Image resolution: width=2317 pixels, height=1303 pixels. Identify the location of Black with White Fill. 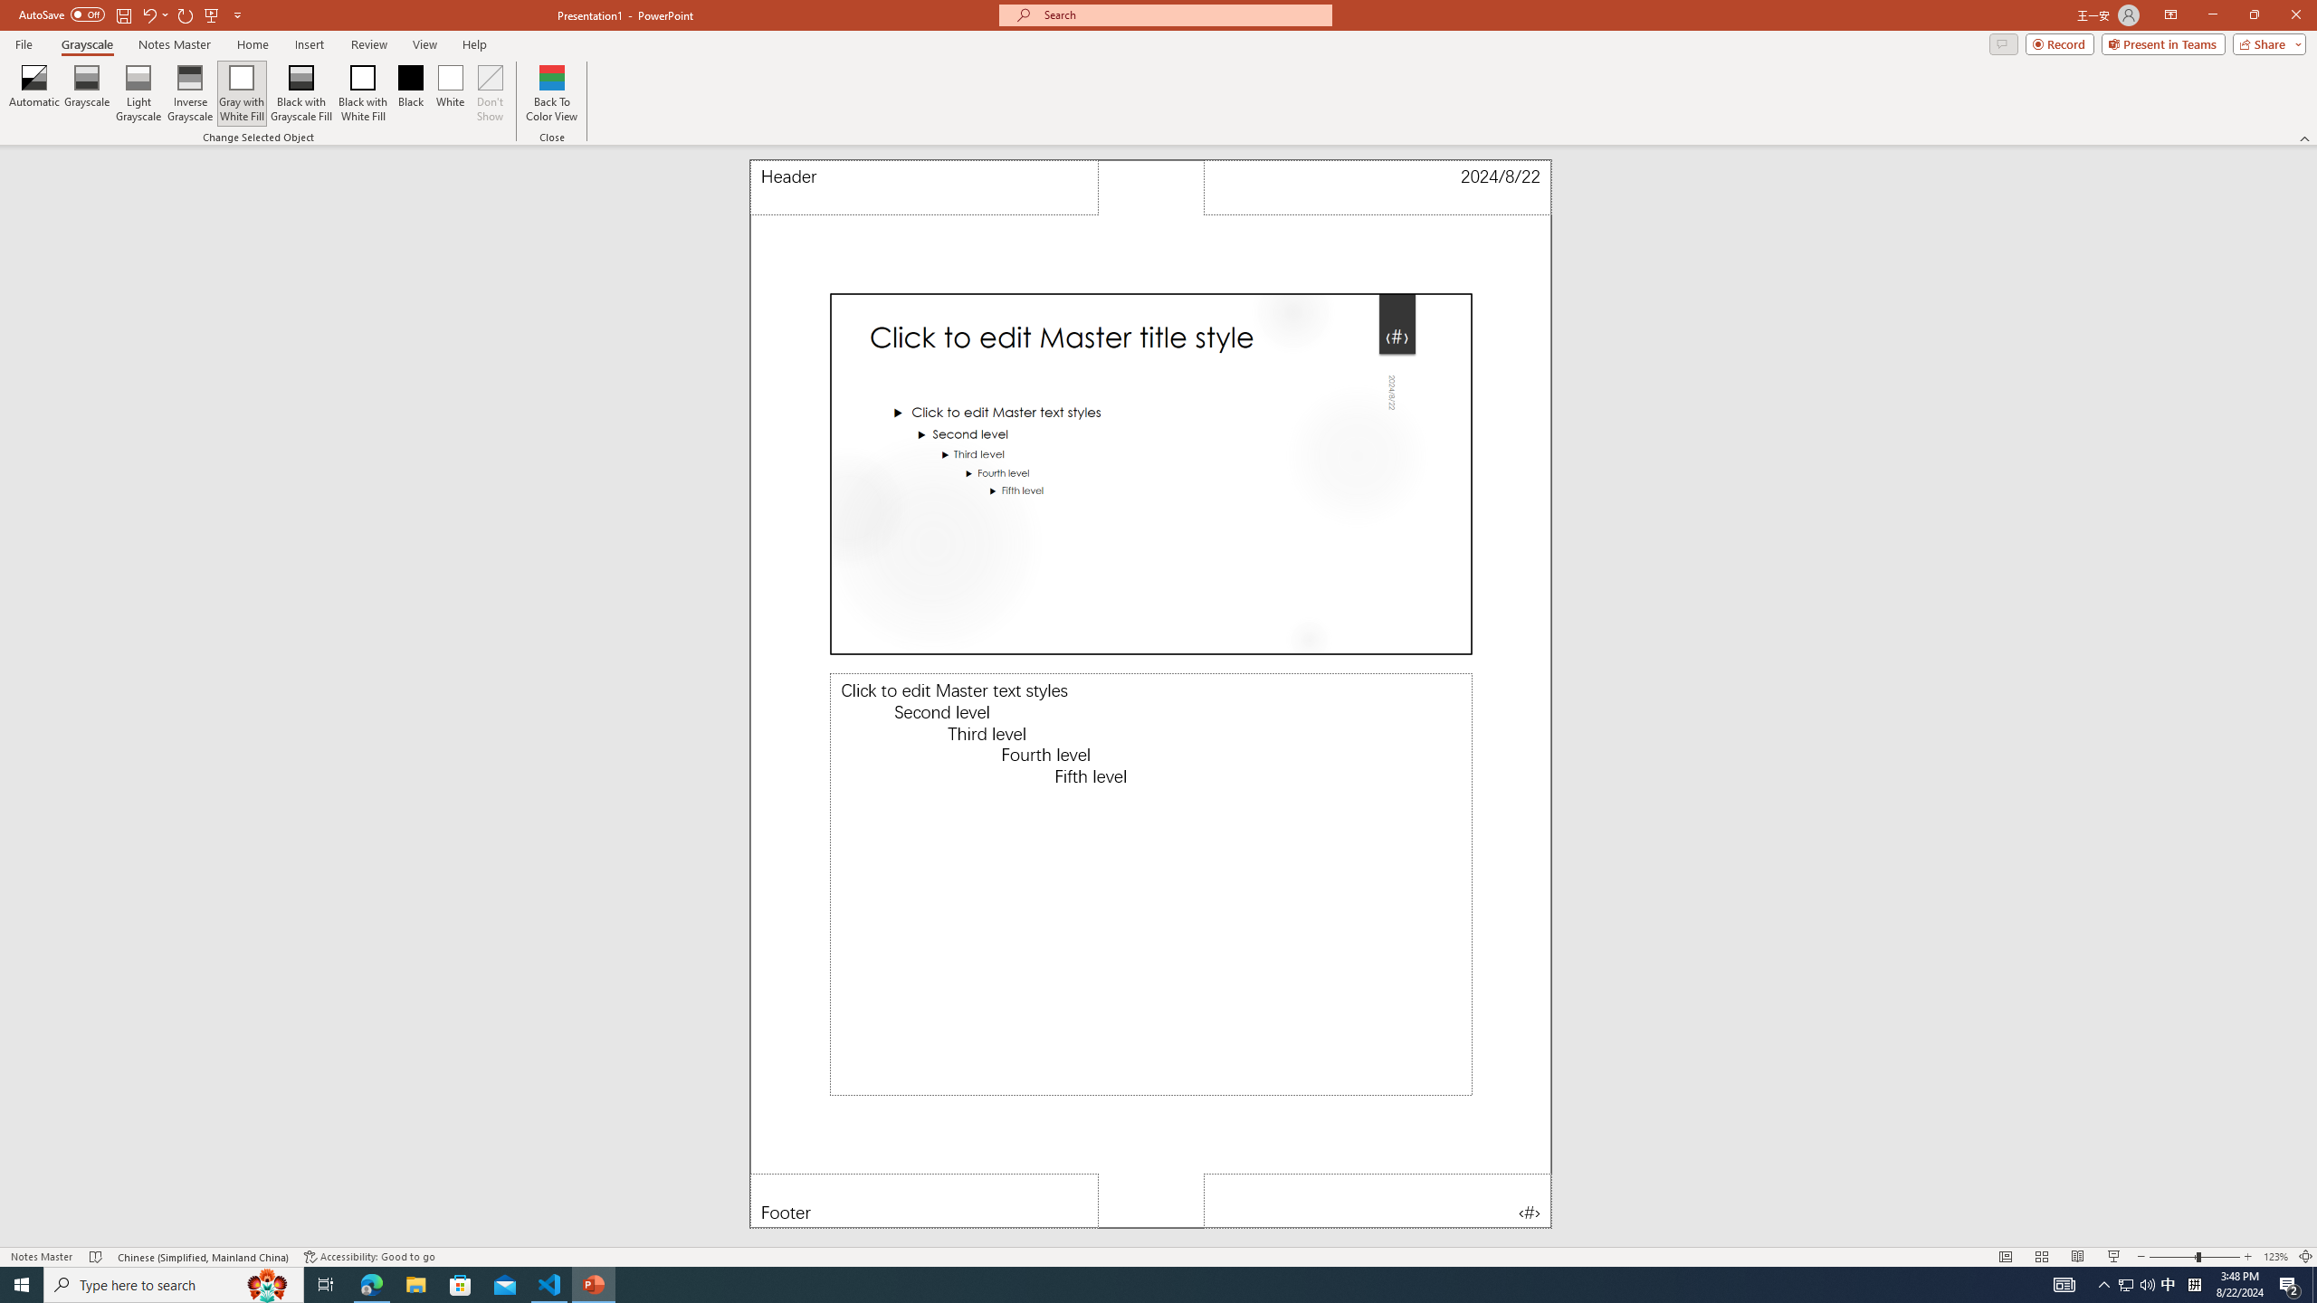
(362, 93).